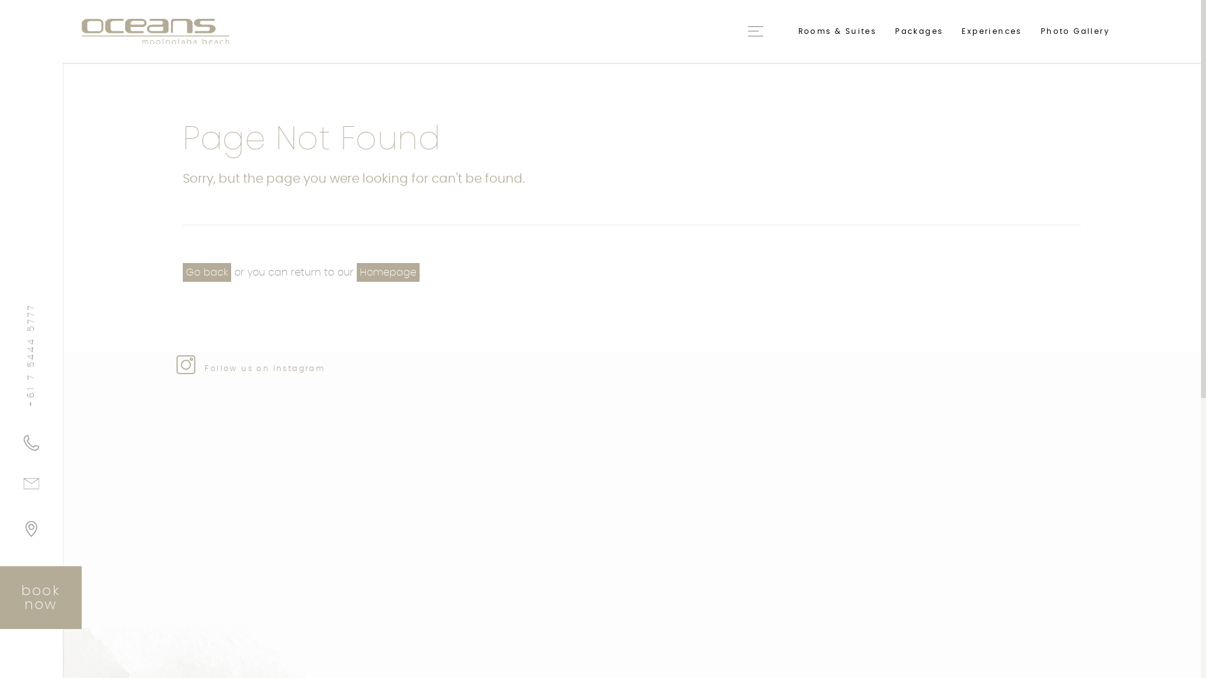 This screenshot has width=1206, height=678. What do you see at coordinates (31, 488) in the screenshot?
I see `Email Us` at bounding box center [31, 488].